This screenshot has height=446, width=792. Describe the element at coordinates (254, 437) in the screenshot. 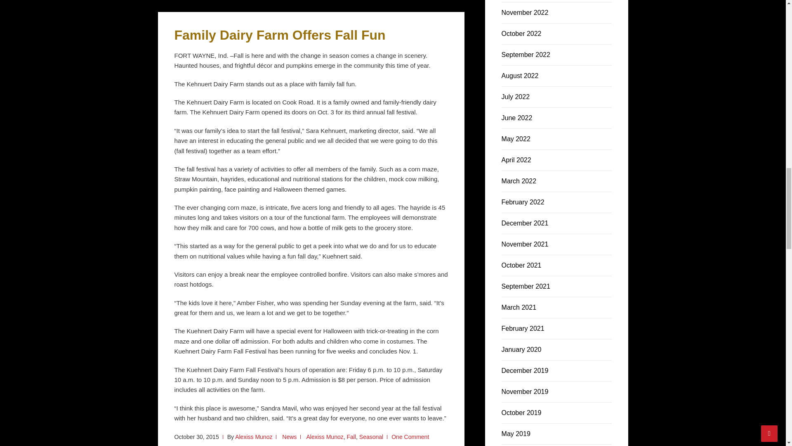

I see `Alexiss Munoz` at that location.